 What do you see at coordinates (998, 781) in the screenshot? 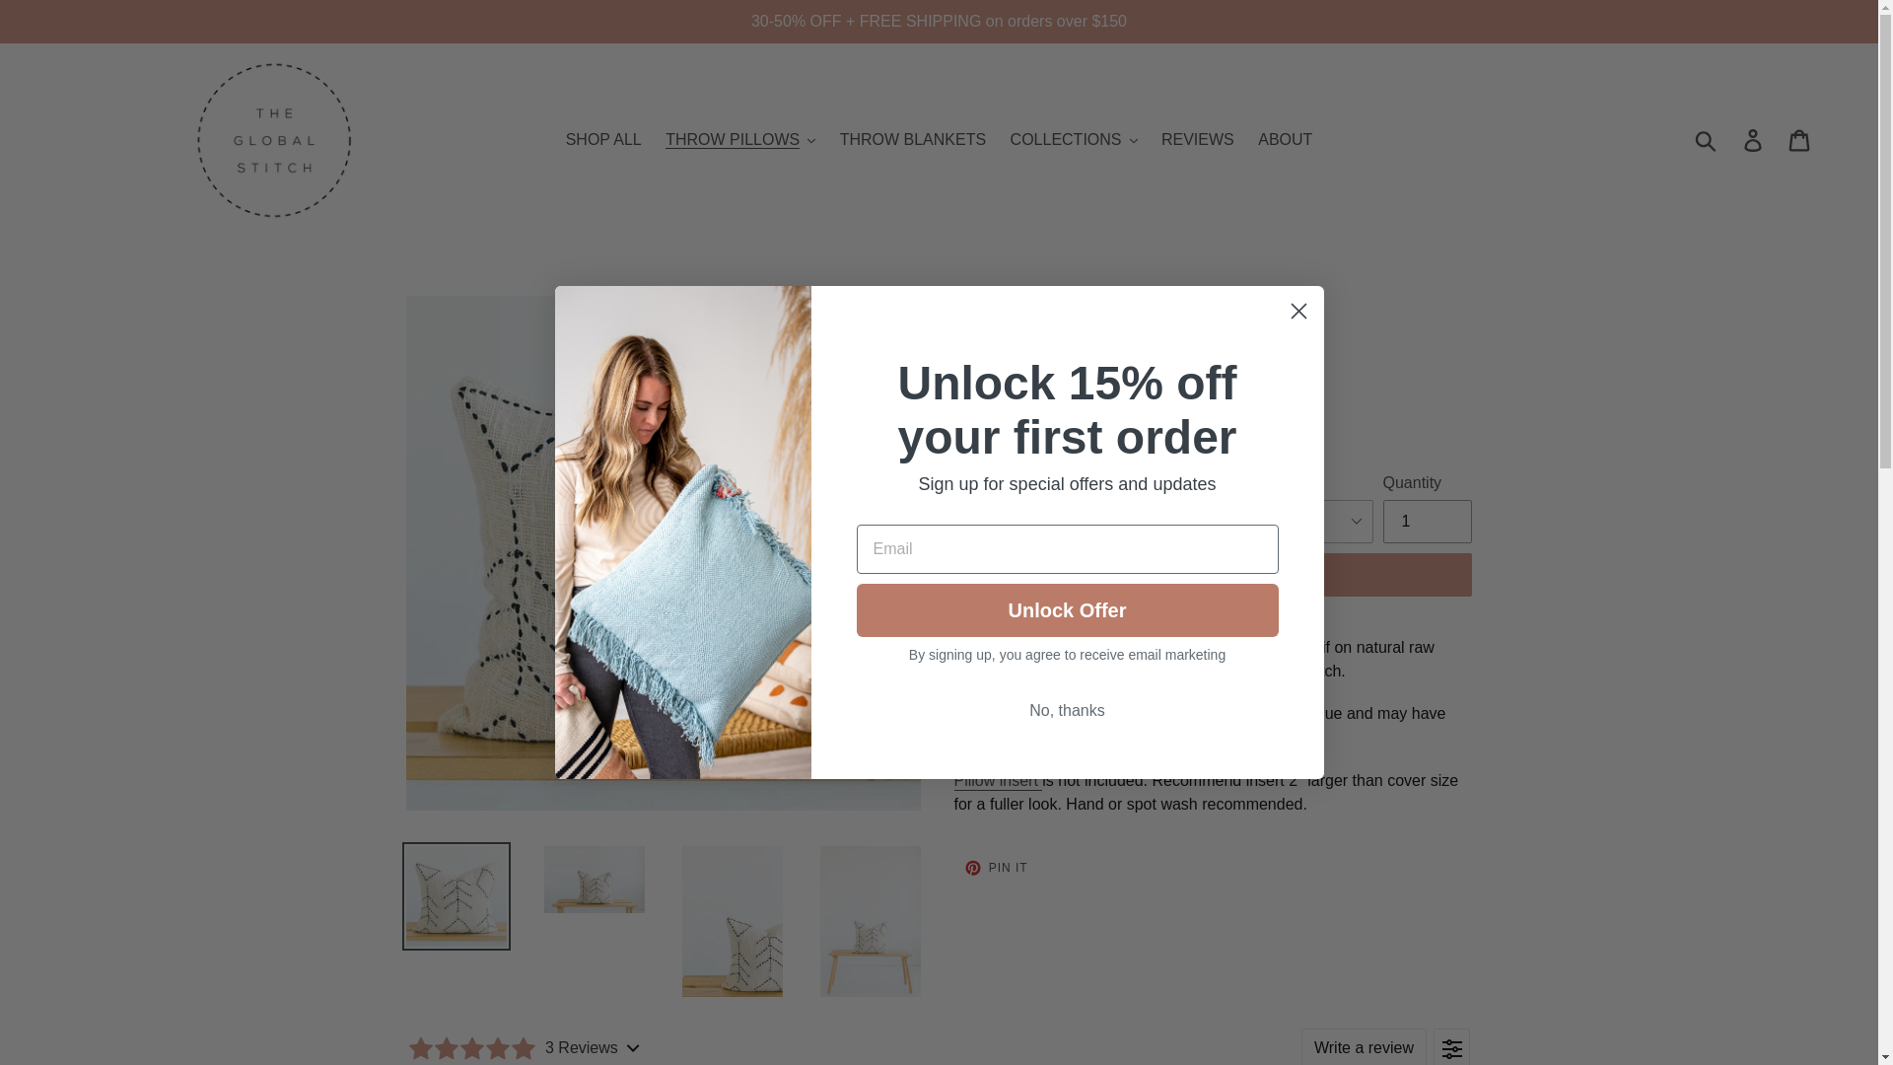
I see `20 inch throw pillow insert` at bounding box center [998, 781].